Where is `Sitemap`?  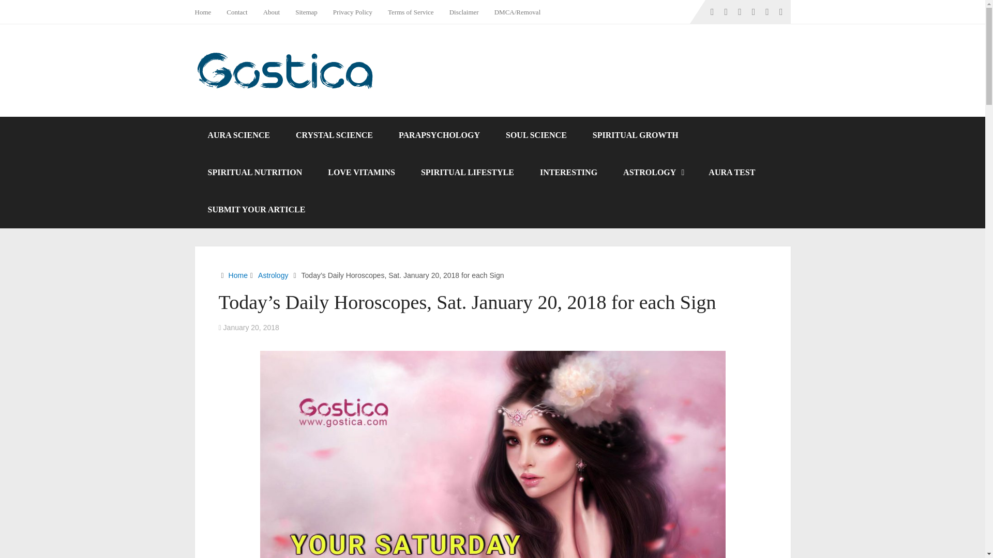 Sitemap is located at coordinates (306, 12).